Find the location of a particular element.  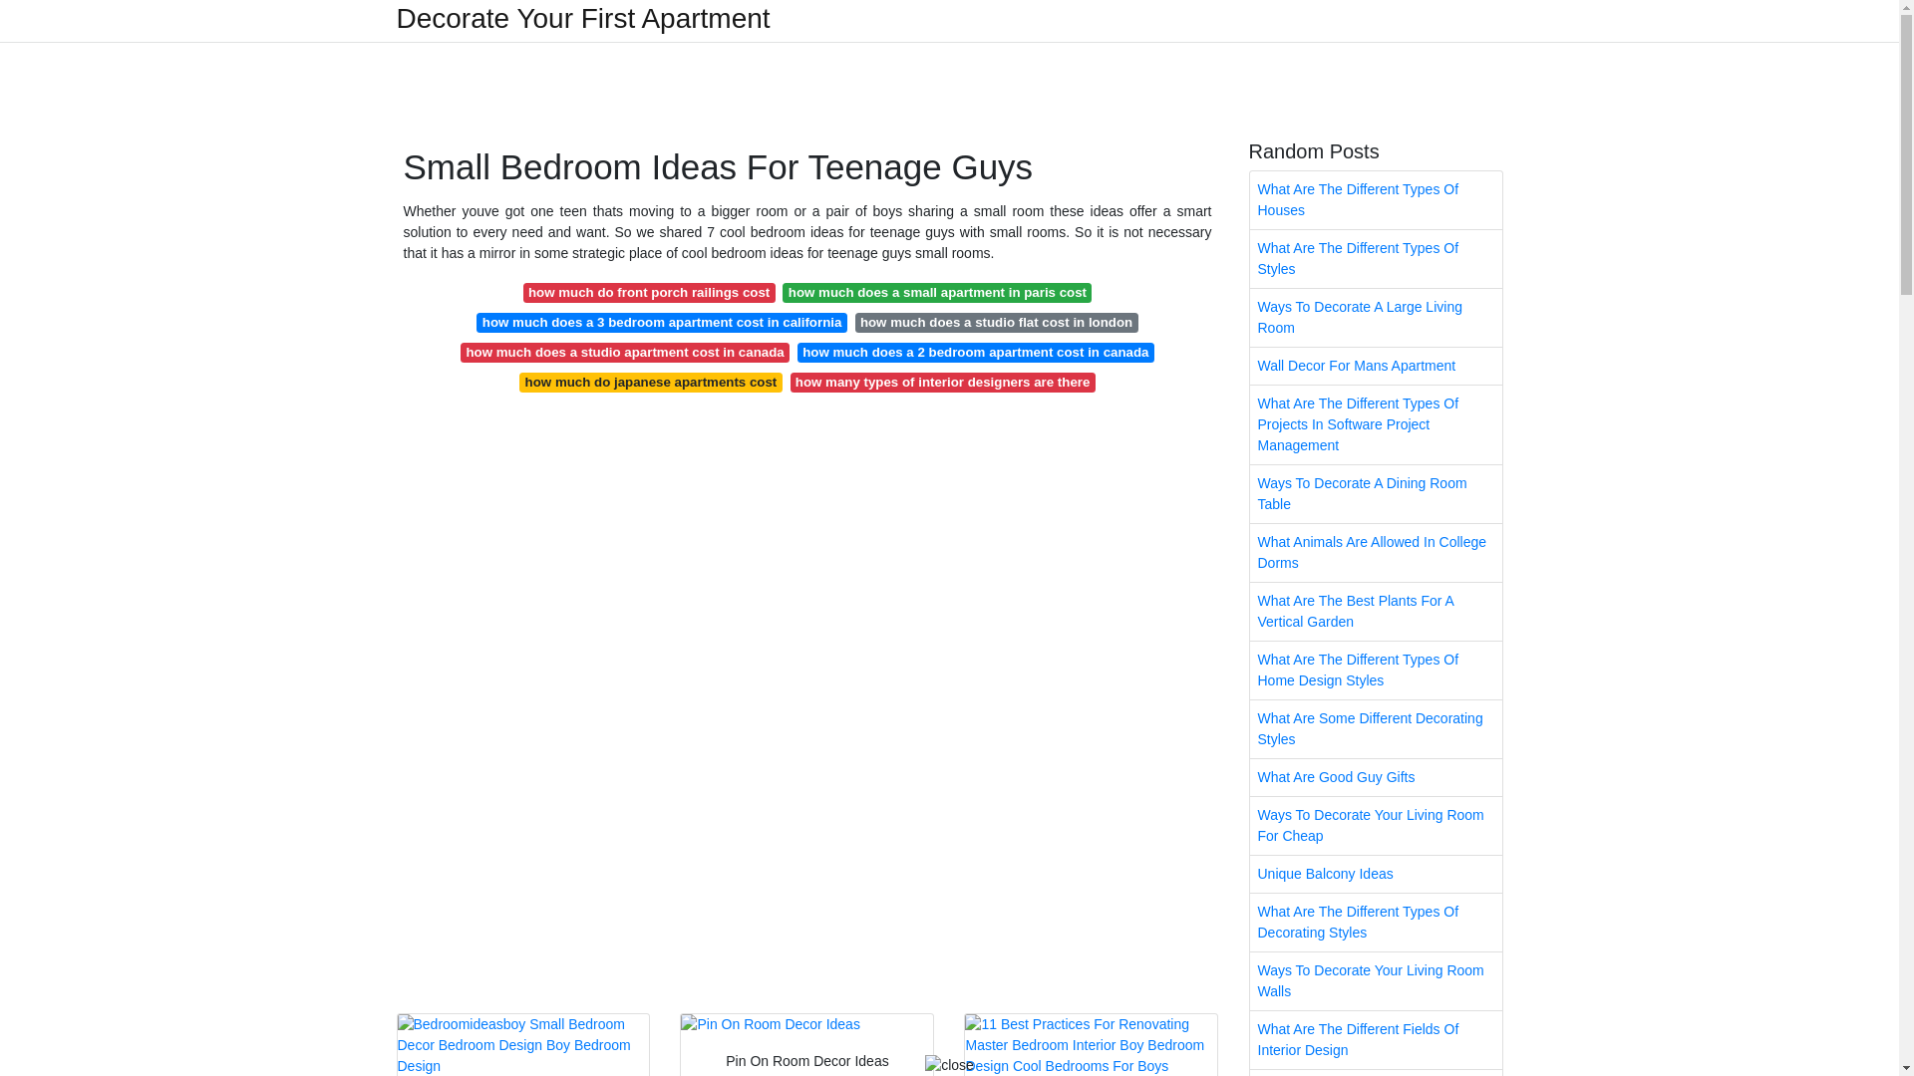

What Are The Different Types Of Home Design Styles is located at coordinates (1376, 670).